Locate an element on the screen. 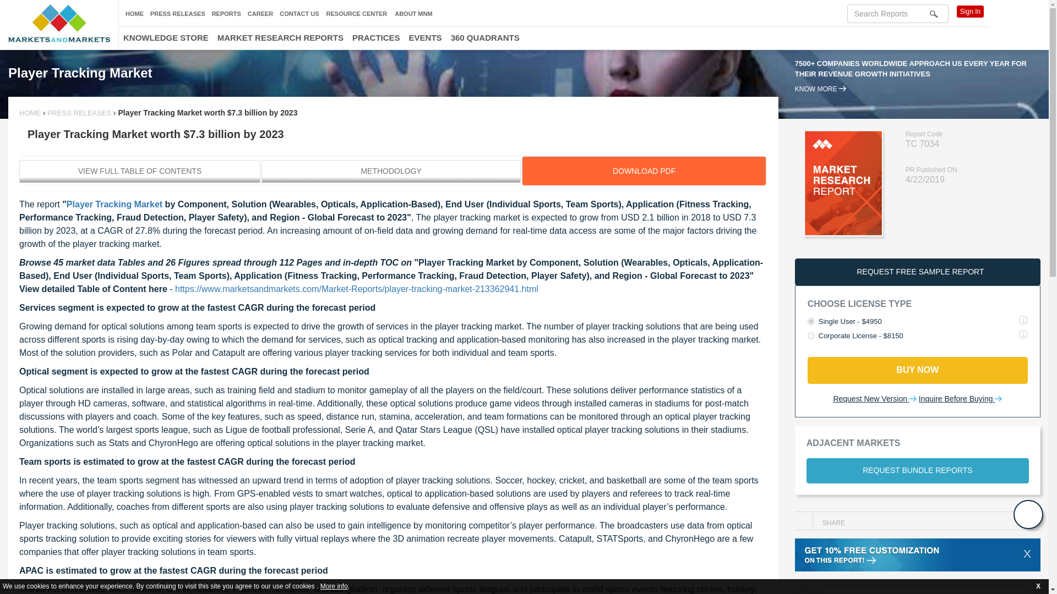 The width and height of the screenshot is (1057, 594). Inquire Before Buying is located at coordinates (960, 399).